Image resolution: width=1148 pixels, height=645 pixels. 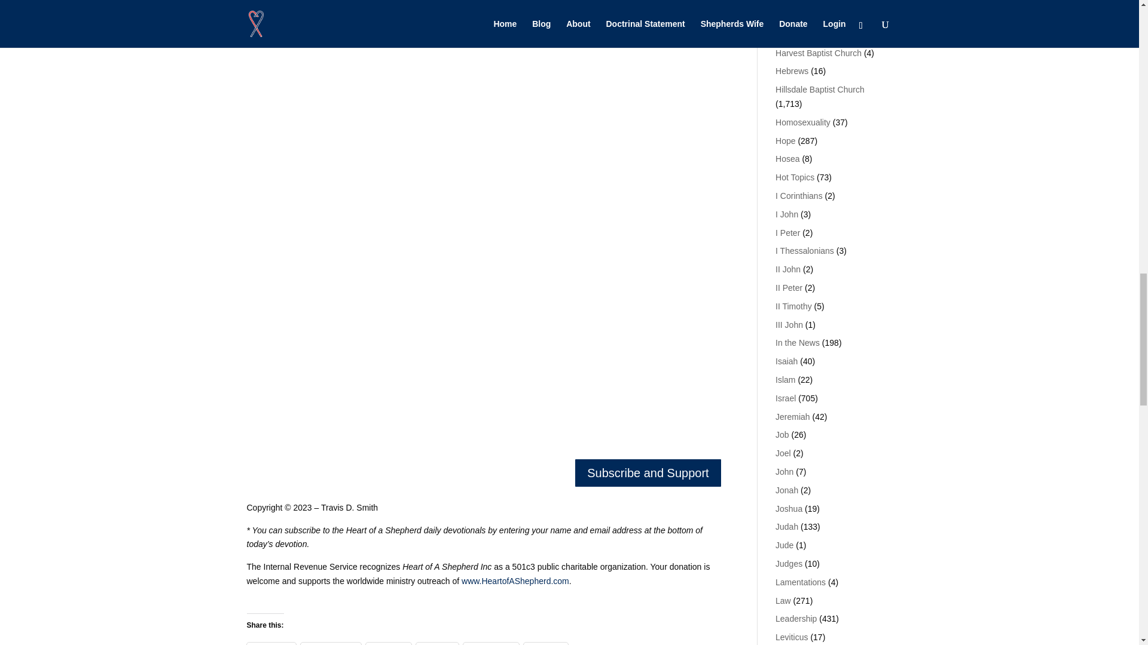 I want to click on Click to email a link to a friend, so click(x=389, y=644).